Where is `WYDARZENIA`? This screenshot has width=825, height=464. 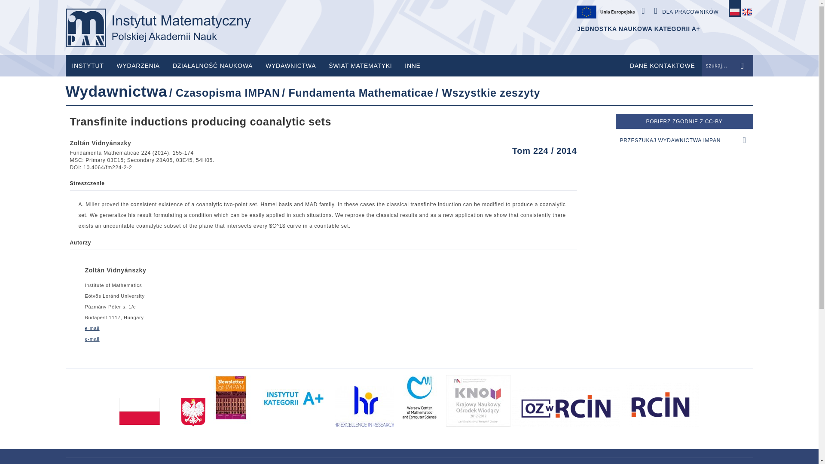
WYDARZENIA is located at coordinates (138, 66).